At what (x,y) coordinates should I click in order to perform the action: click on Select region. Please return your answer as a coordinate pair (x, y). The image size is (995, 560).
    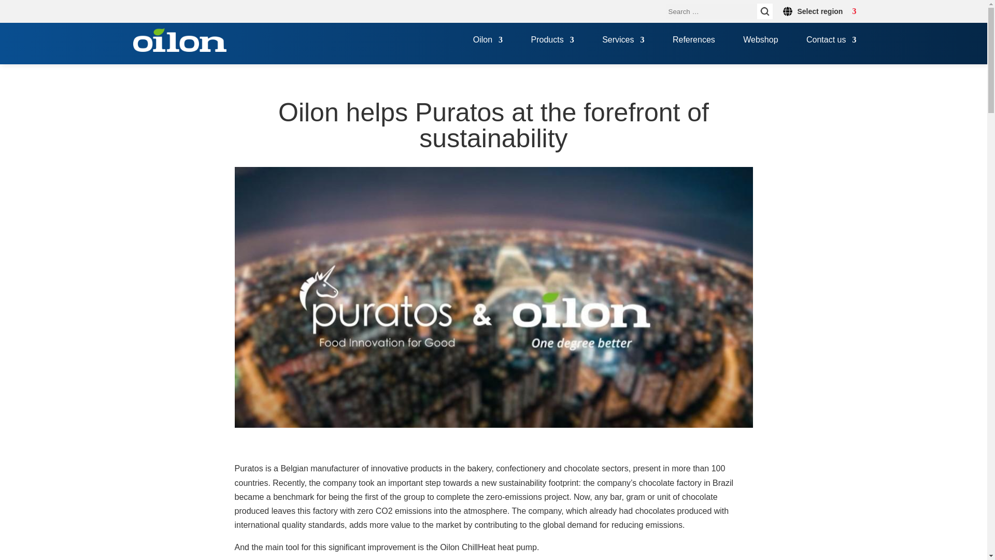
    Looking at the image, I should click on (819, 11).